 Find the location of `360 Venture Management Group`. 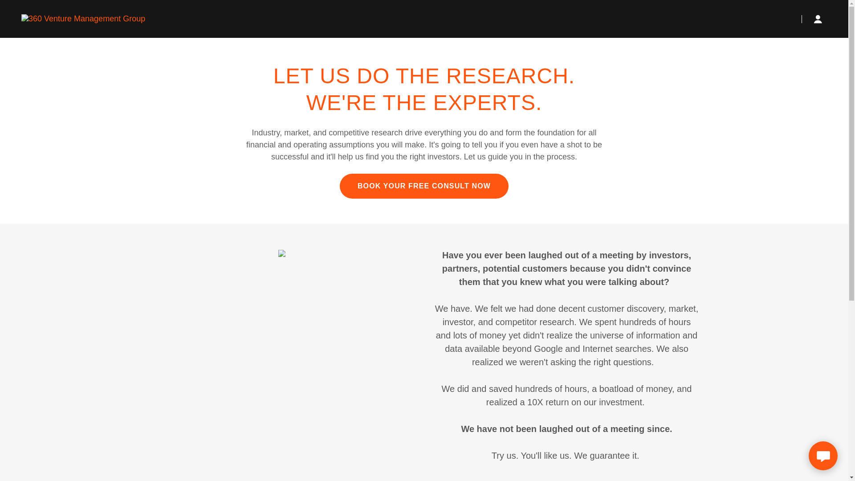

360 Venture Management Group is located at coordinates (83, 19).